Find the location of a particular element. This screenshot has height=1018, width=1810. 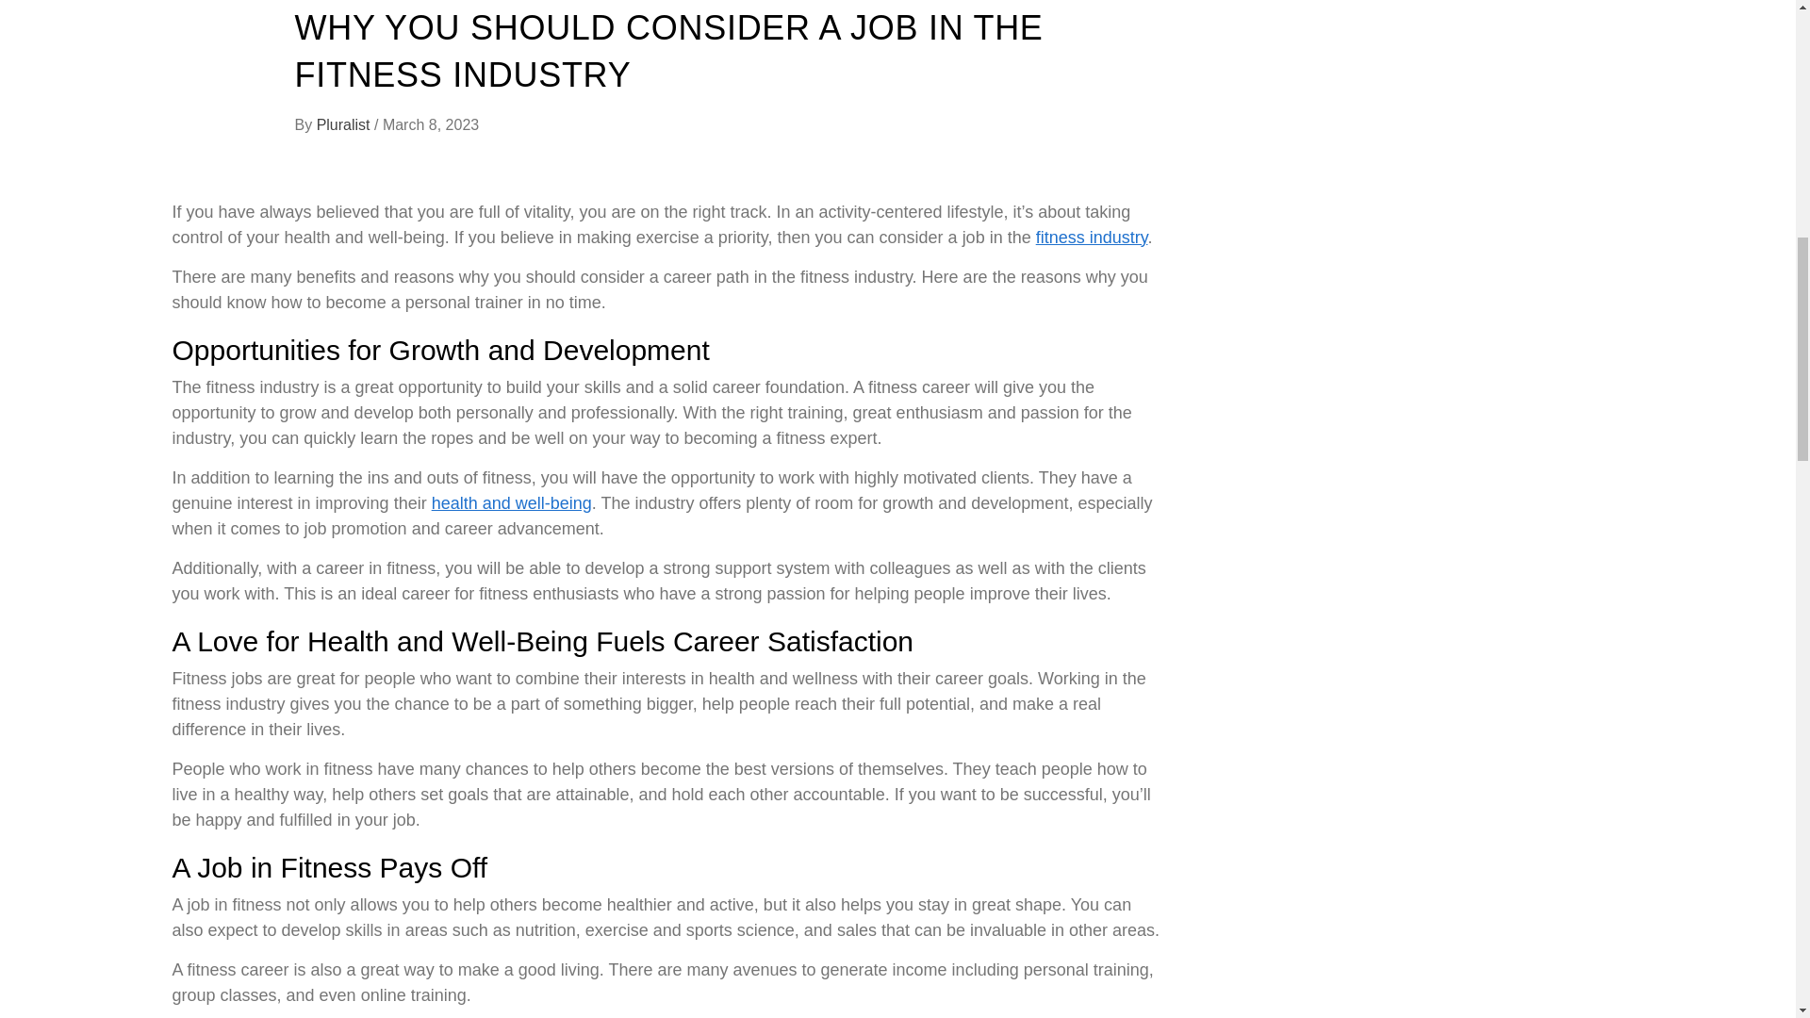

fitness industry is located at coordinates (1092, 238).